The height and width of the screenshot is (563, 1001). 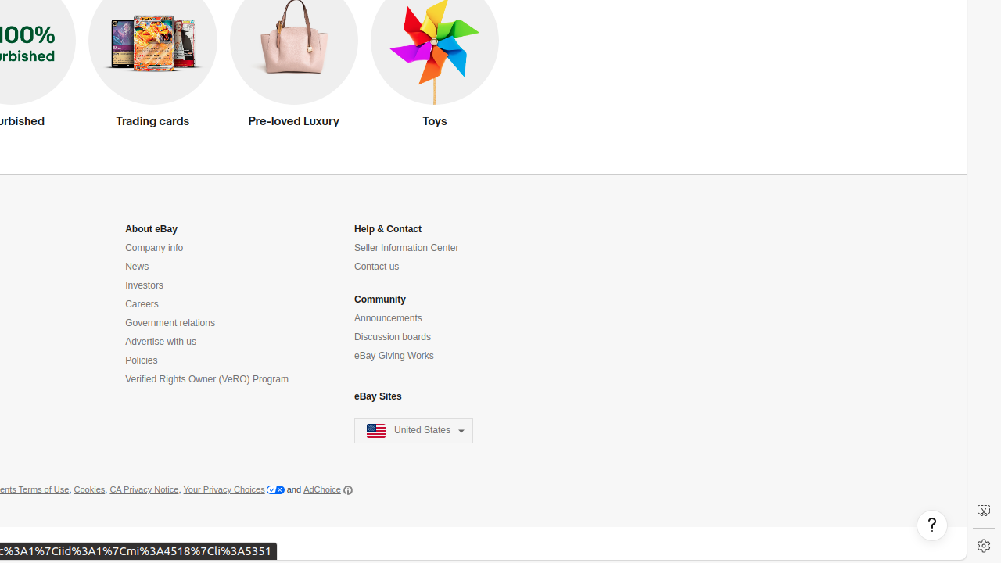 I want to click on Announcements, so click(x=388, y=318).